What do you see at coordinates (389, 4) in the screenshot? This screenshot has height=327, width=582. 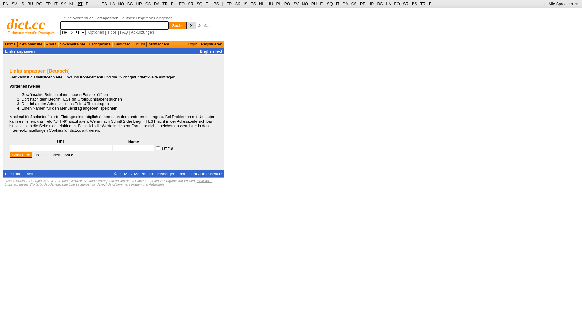 I see `LA` at bounding box center [389, 4].